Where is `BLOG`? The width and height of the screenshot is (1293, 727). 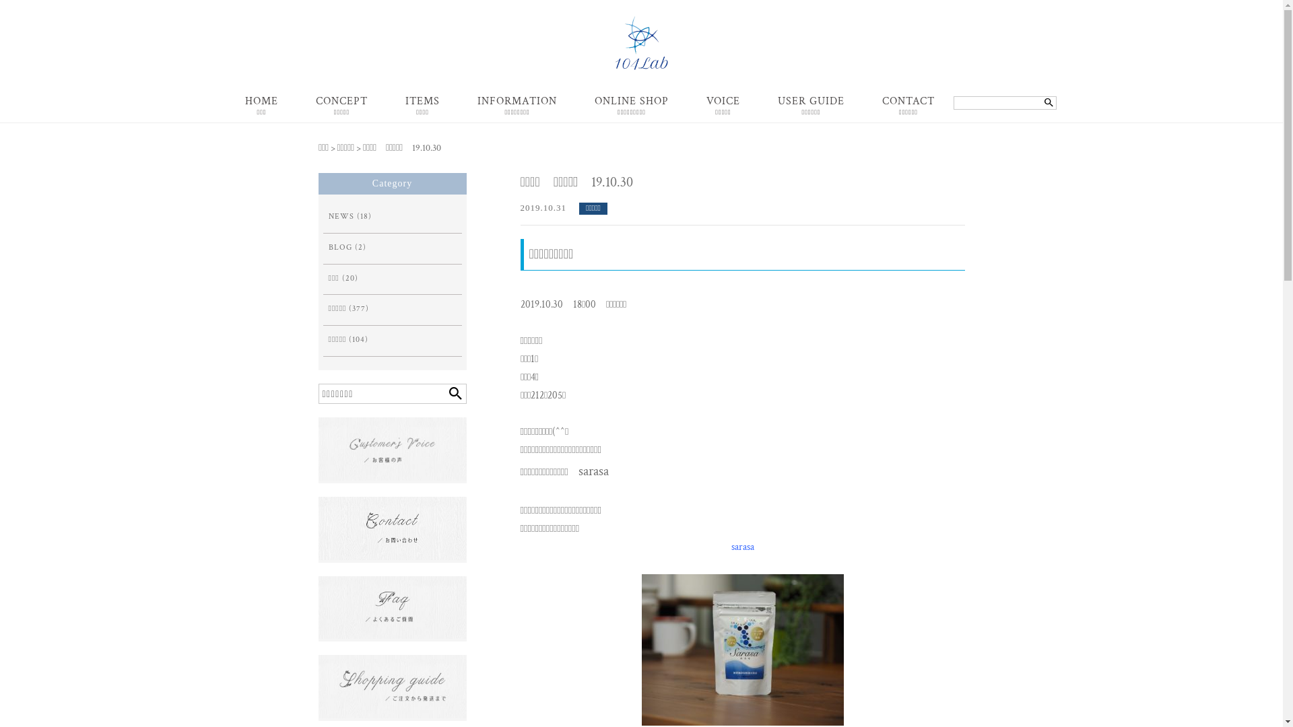
BLOG is located at coordinates (341, 248).